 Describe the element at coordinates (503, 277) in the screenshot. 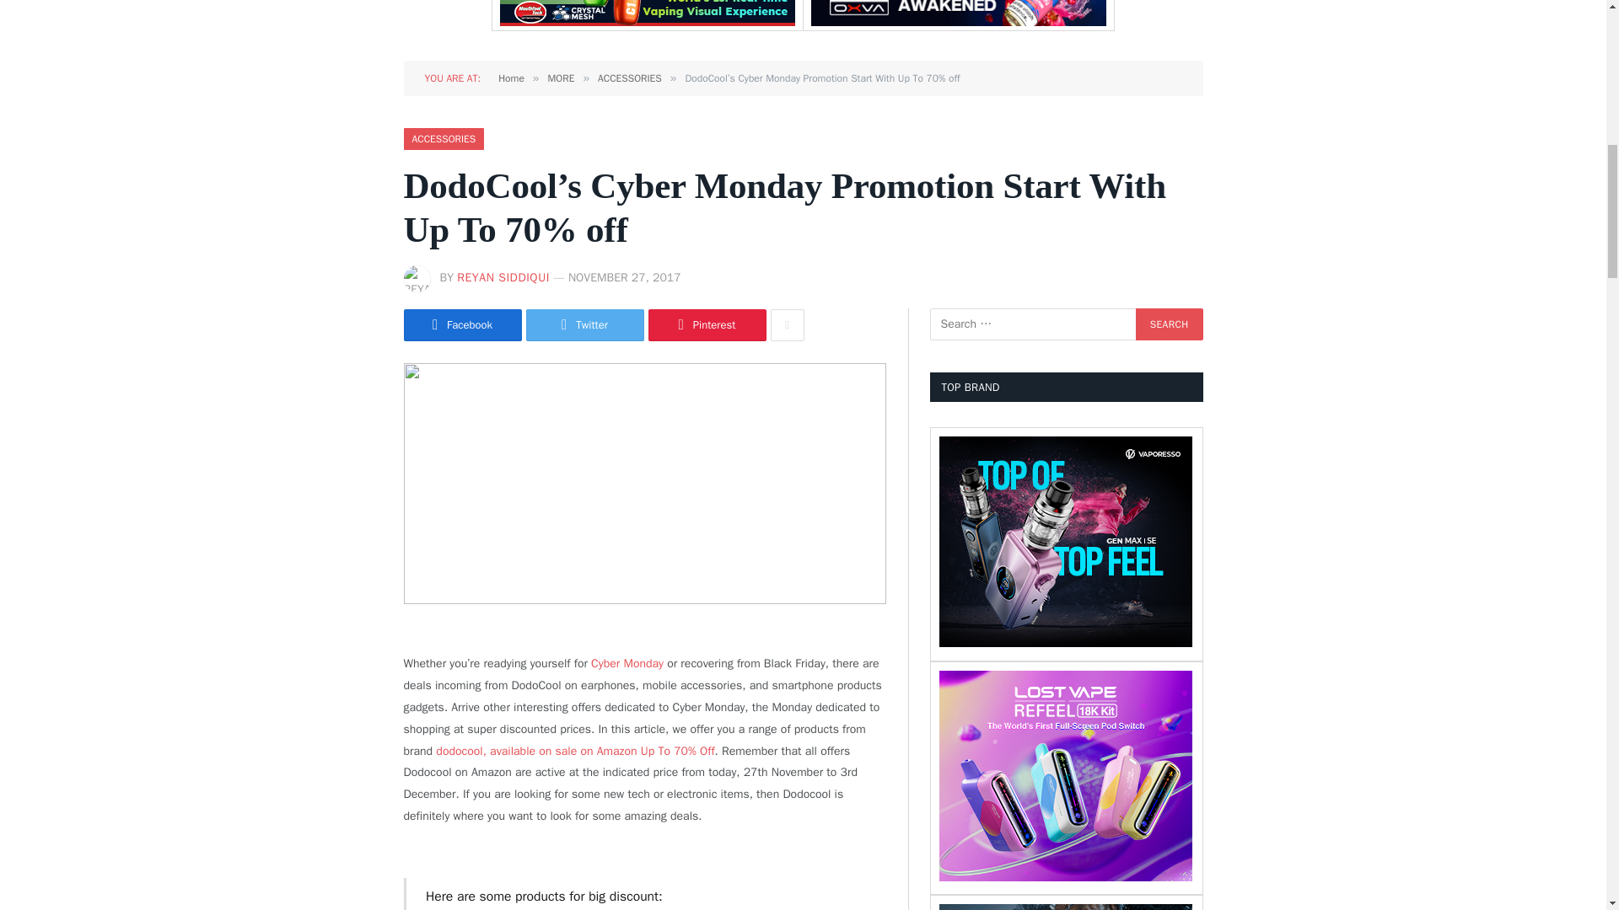

I see `Posts by Reyan Siddiqui` at that location.